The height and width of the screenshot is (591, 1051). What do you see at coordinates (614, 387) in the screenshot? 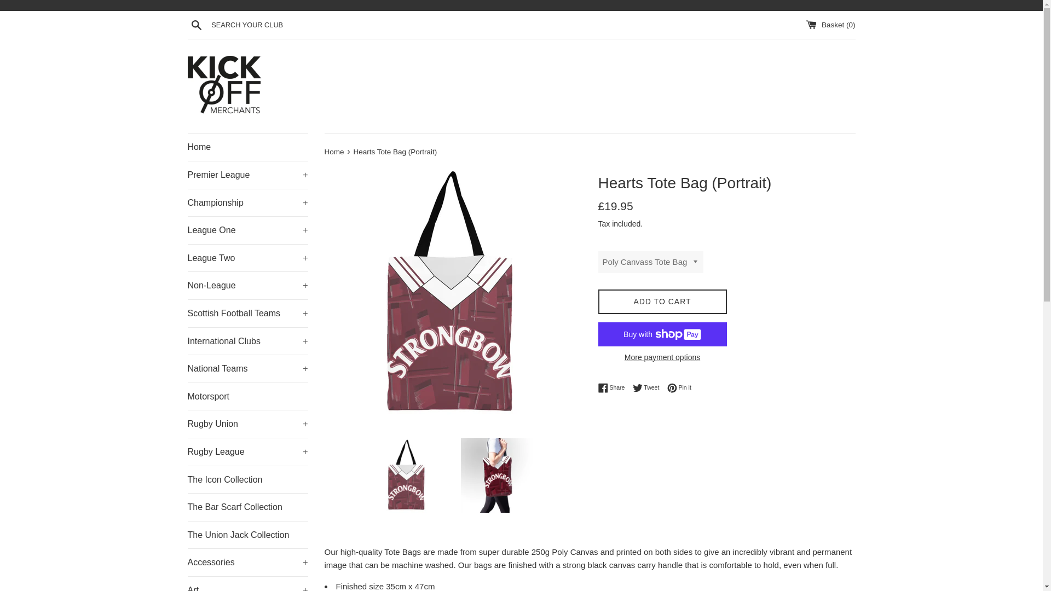
I see `Share on Facebook` at bounding box center [614, 387].